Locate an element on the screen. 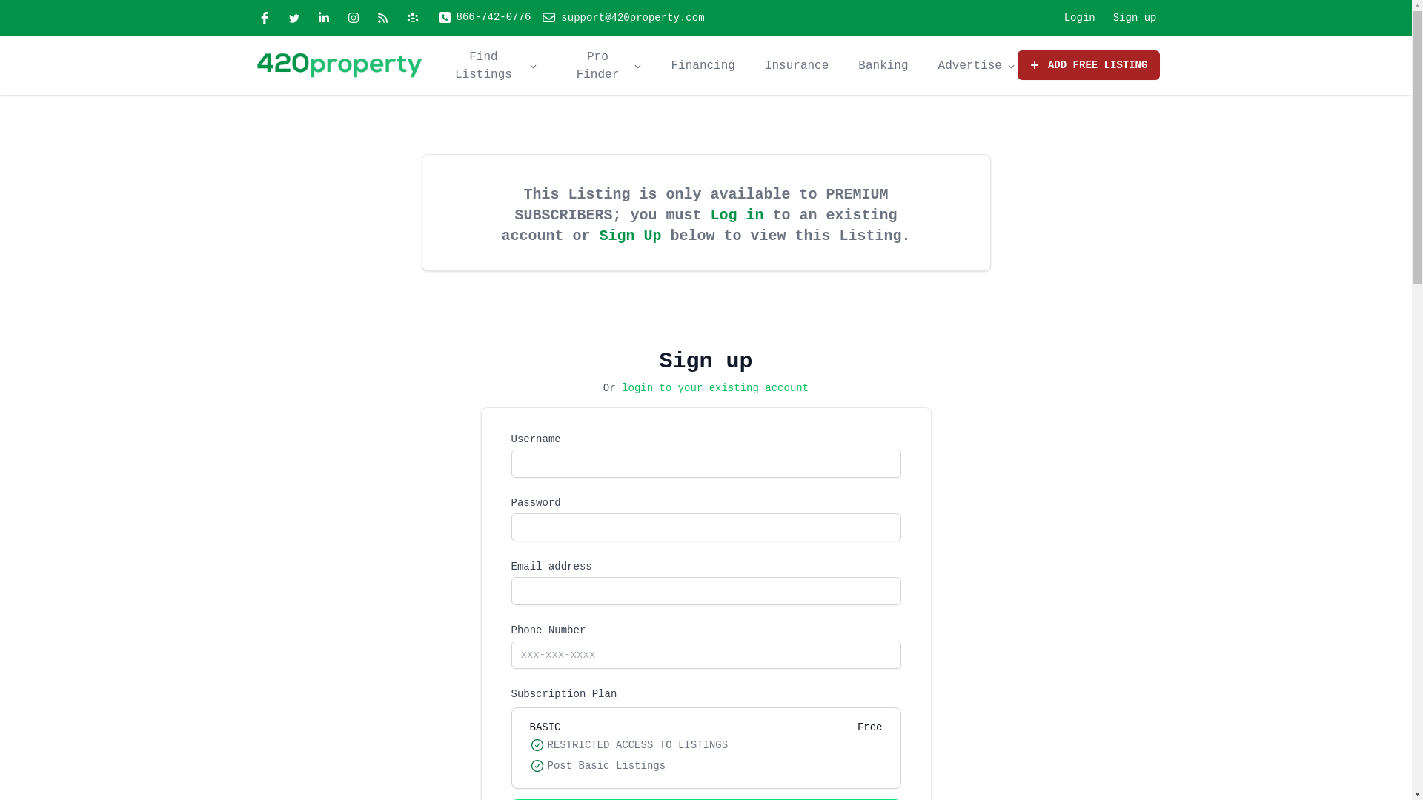 This screenshot has height=800, width=1423. Login is located at coordinates (1080, 18).